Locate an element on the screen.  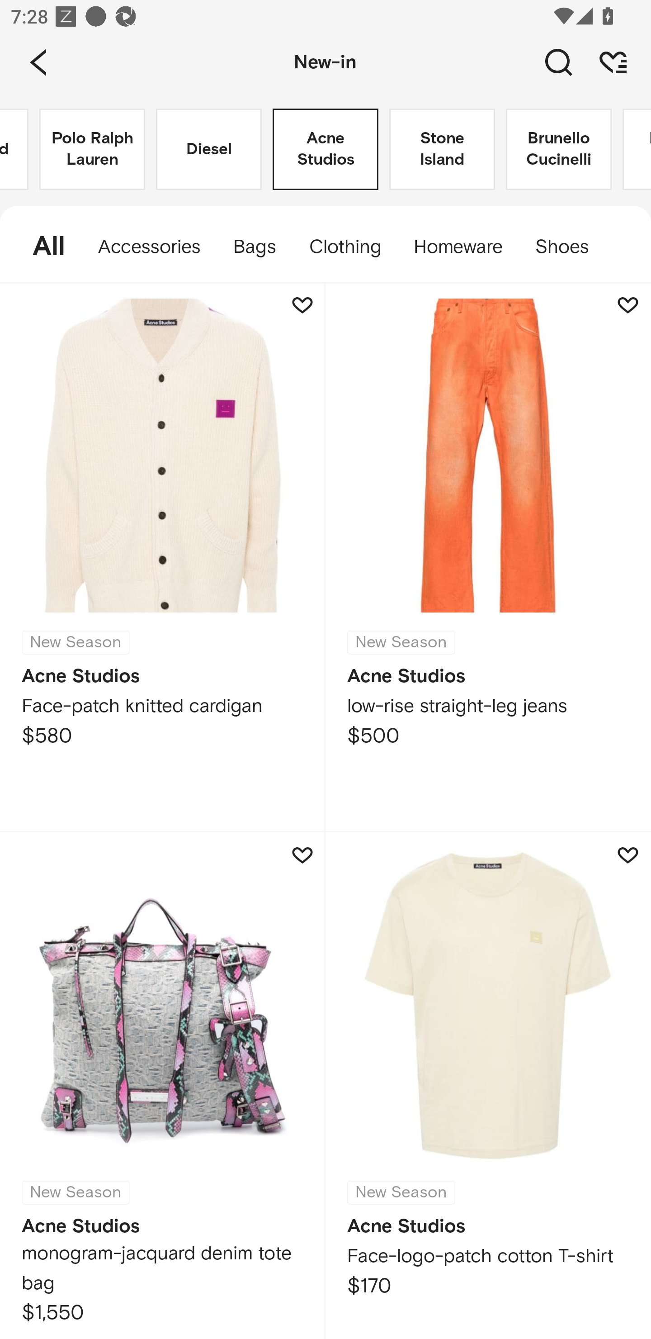
All is located at coordinates (41, 247).